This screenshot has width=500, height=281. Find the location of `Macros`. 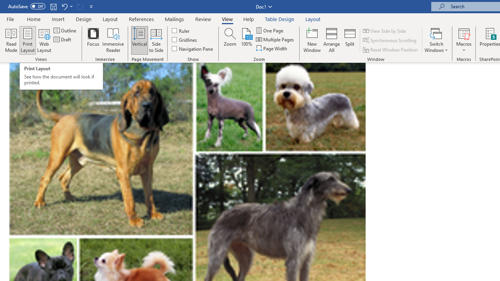

Macros is located at coordinates (464, 40).